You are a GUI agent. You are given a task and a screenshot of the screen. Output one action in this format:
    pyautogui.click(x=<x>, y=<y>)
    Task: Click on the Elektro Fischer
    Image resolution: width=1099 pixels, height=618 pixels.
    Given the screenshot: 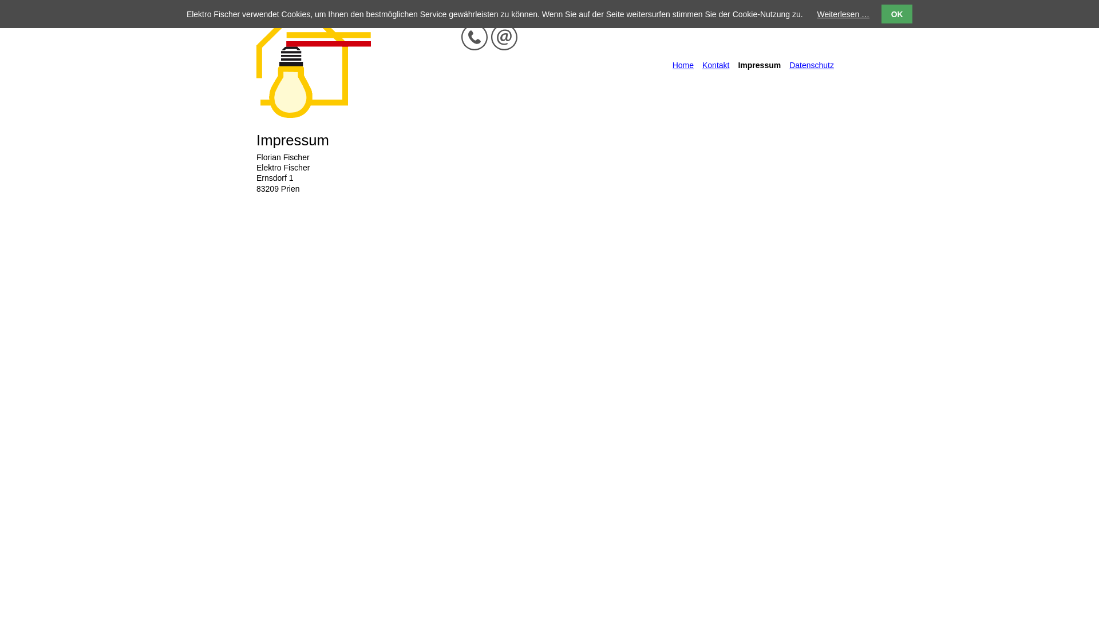 What is the action you would take?
    pyautogui.click(x=314, y=115)
    